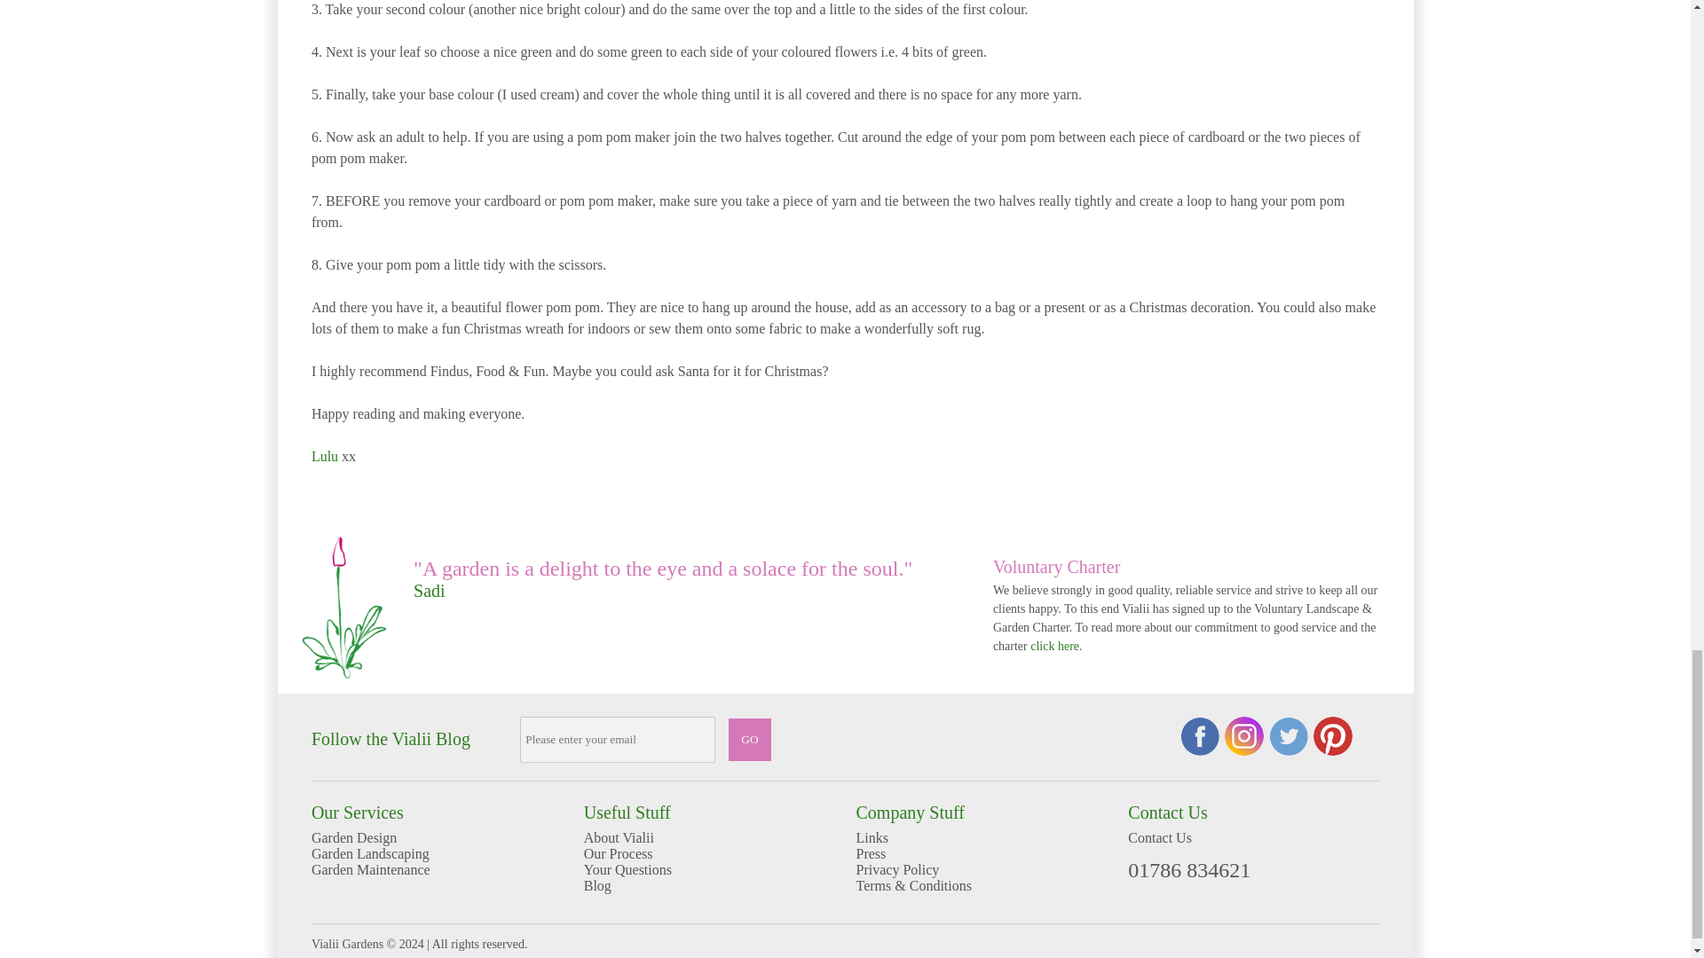  Describe the element at coordinates (982, 853) in the screenshot. I see `Press` at that location.